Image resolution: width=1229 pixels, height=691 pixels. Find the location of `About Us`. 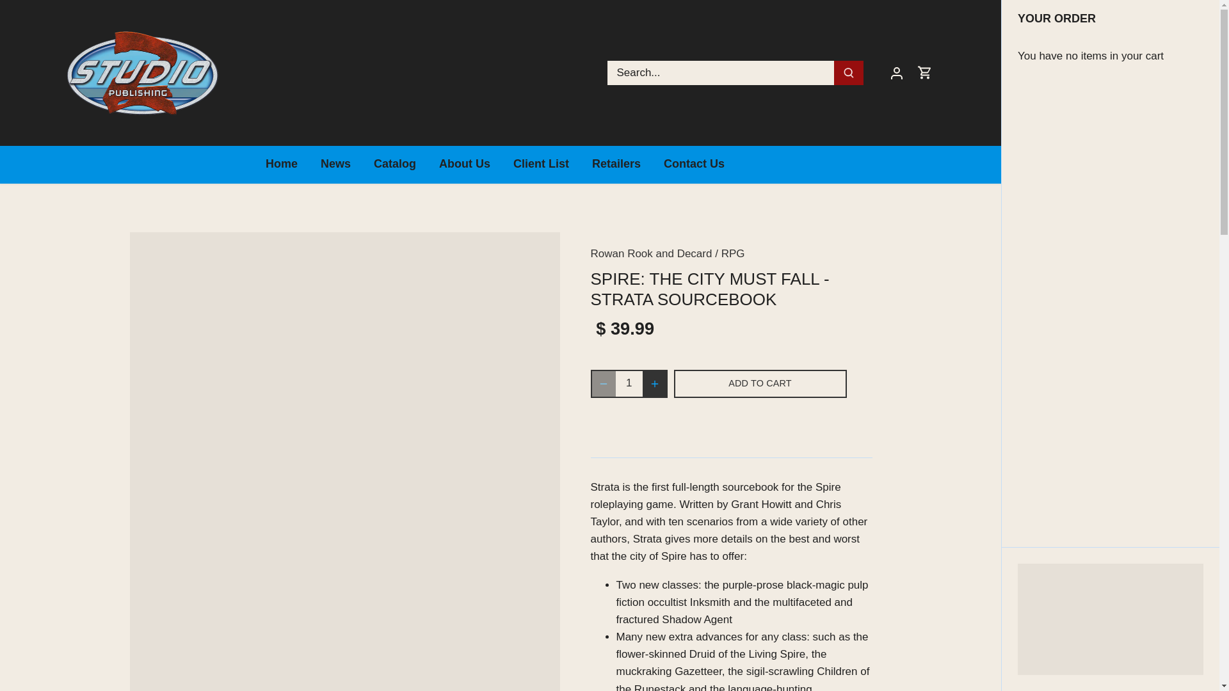

About Us is located at coordinates (465, 164).